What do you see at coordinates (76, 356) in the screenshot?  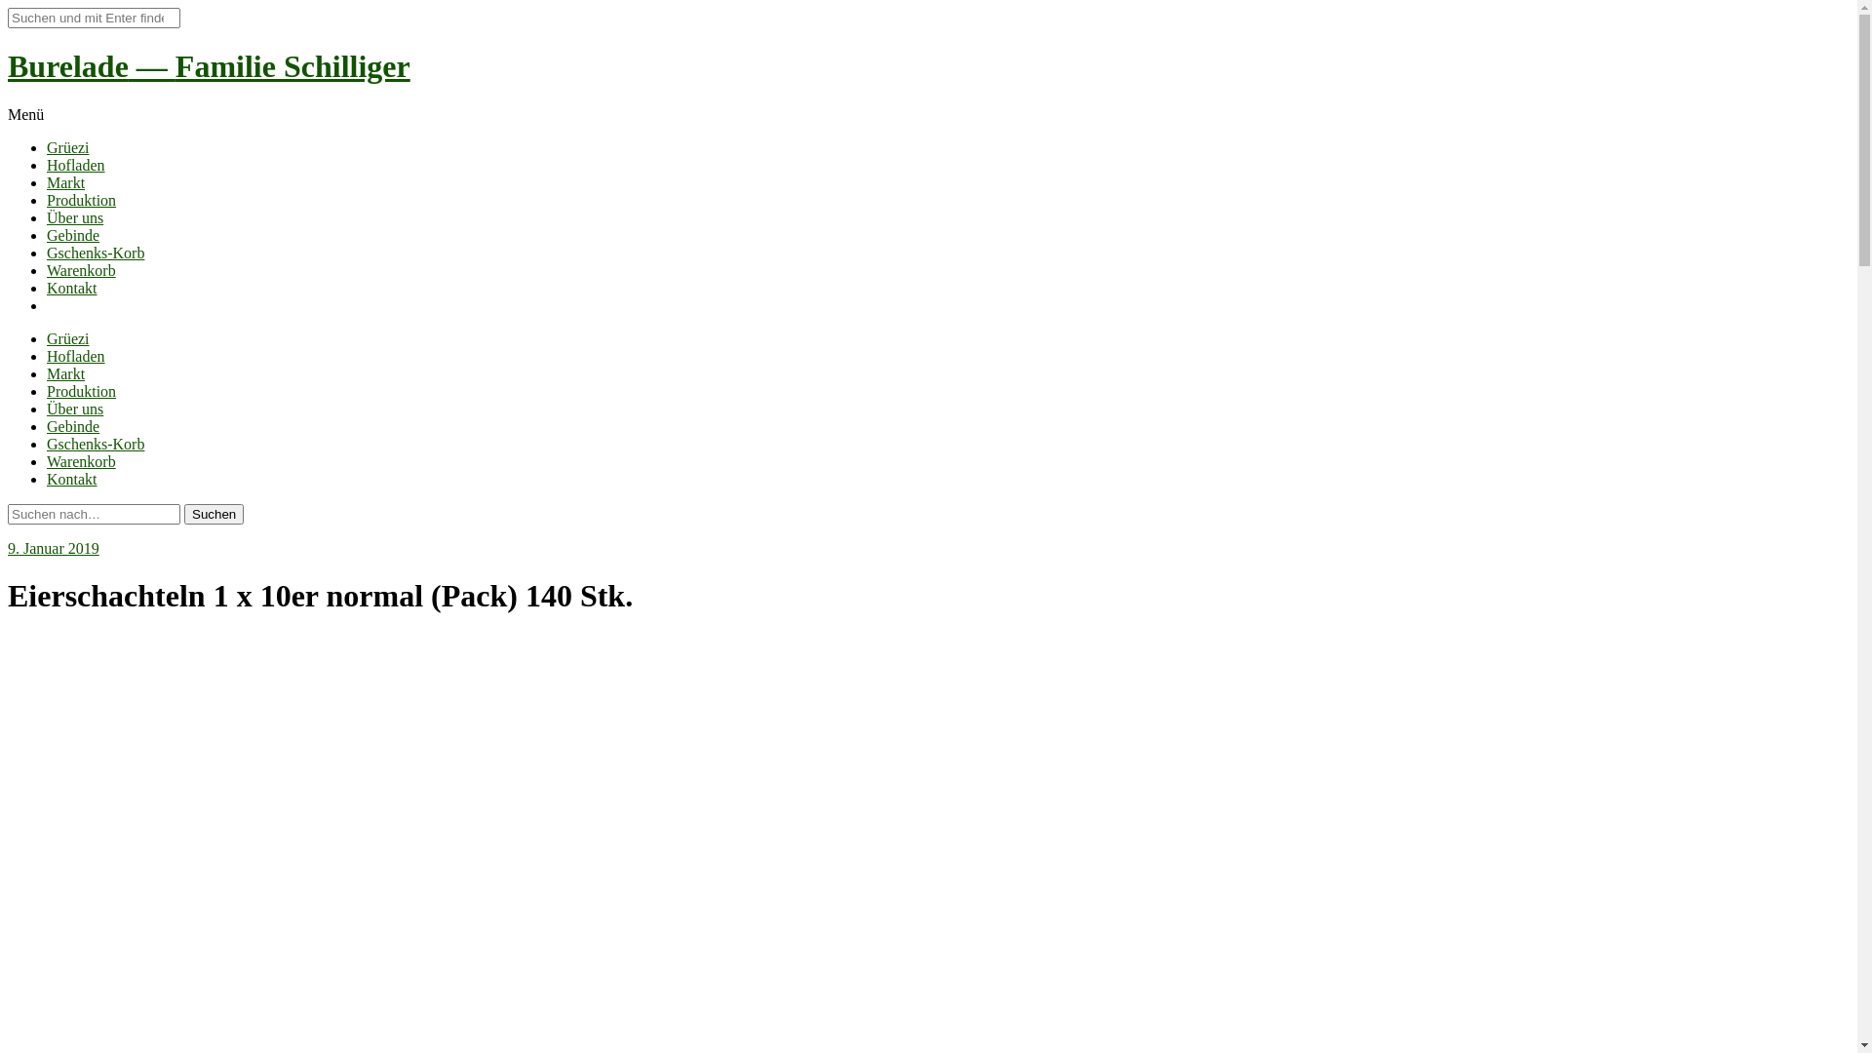 I see `Hofladen` at bounding box center [76, 356].